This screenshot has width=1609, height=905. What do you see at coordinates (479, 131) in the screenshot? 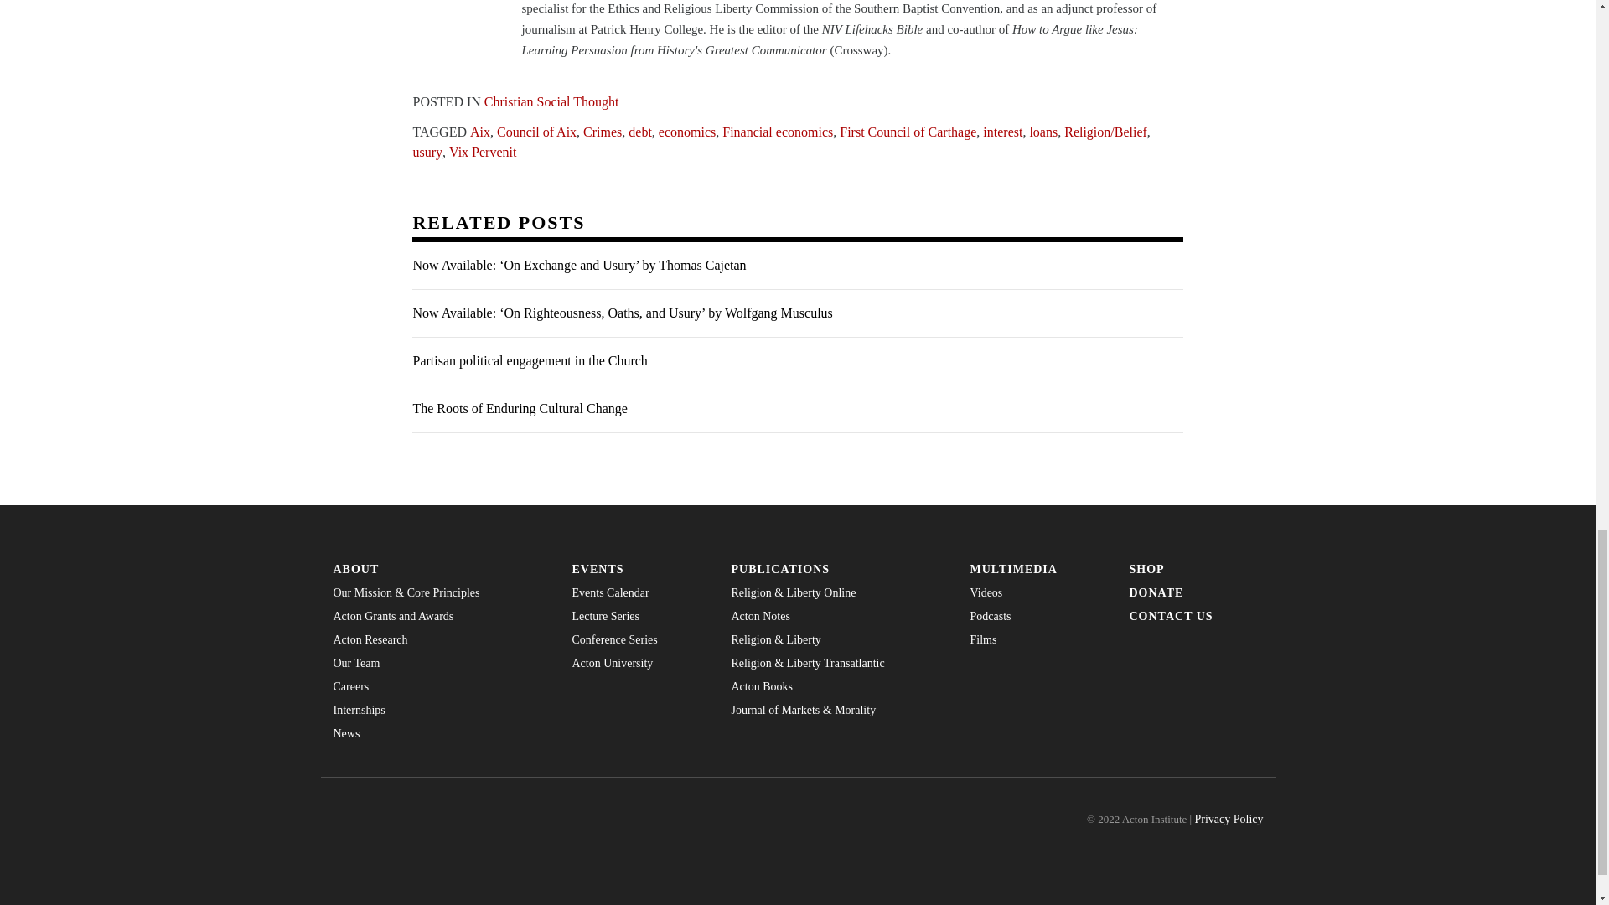
I see `Aix` at bounding box center [479, 131].